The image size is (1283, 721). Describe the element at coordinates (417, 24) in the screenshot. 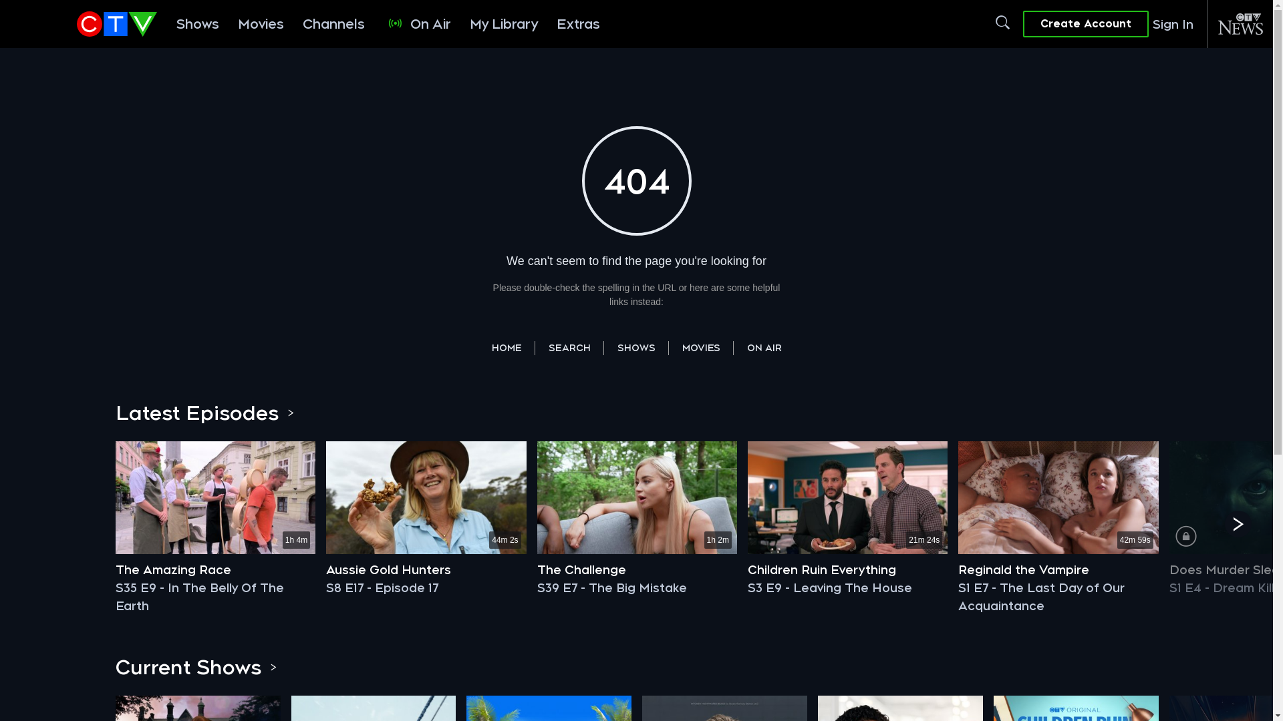

I see `On Air` at that location.